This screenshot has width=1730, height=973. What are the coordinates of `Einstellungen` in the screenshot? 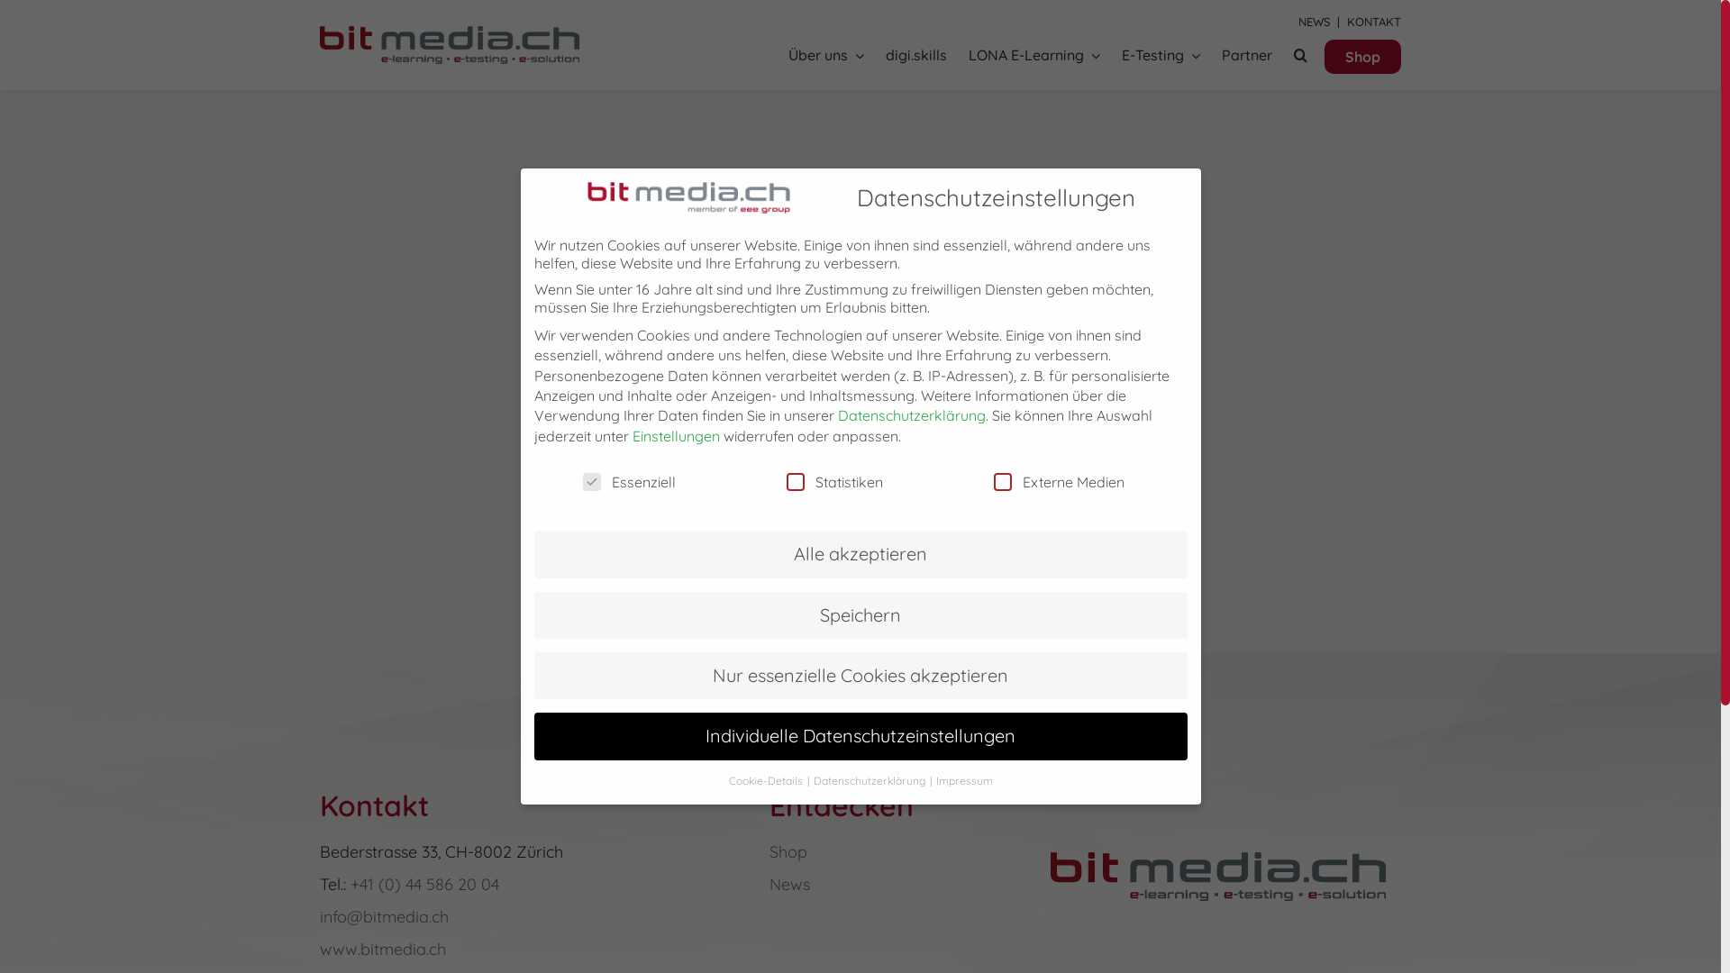 It's located at (676, 436).